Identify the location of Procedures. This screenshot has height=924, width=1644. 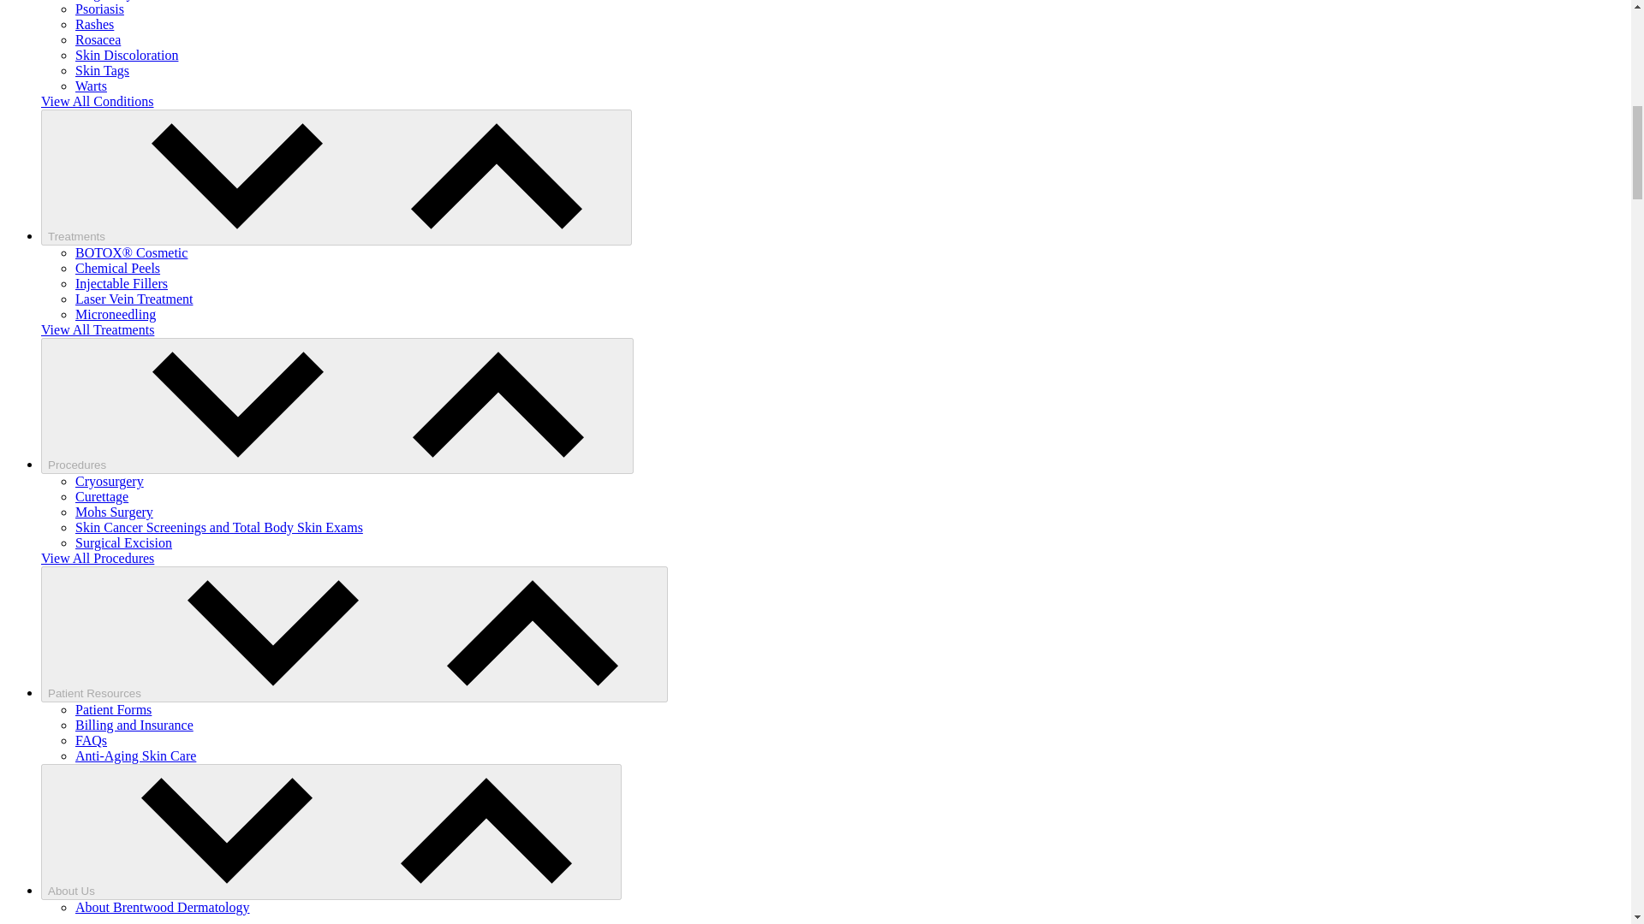
(337, 406).